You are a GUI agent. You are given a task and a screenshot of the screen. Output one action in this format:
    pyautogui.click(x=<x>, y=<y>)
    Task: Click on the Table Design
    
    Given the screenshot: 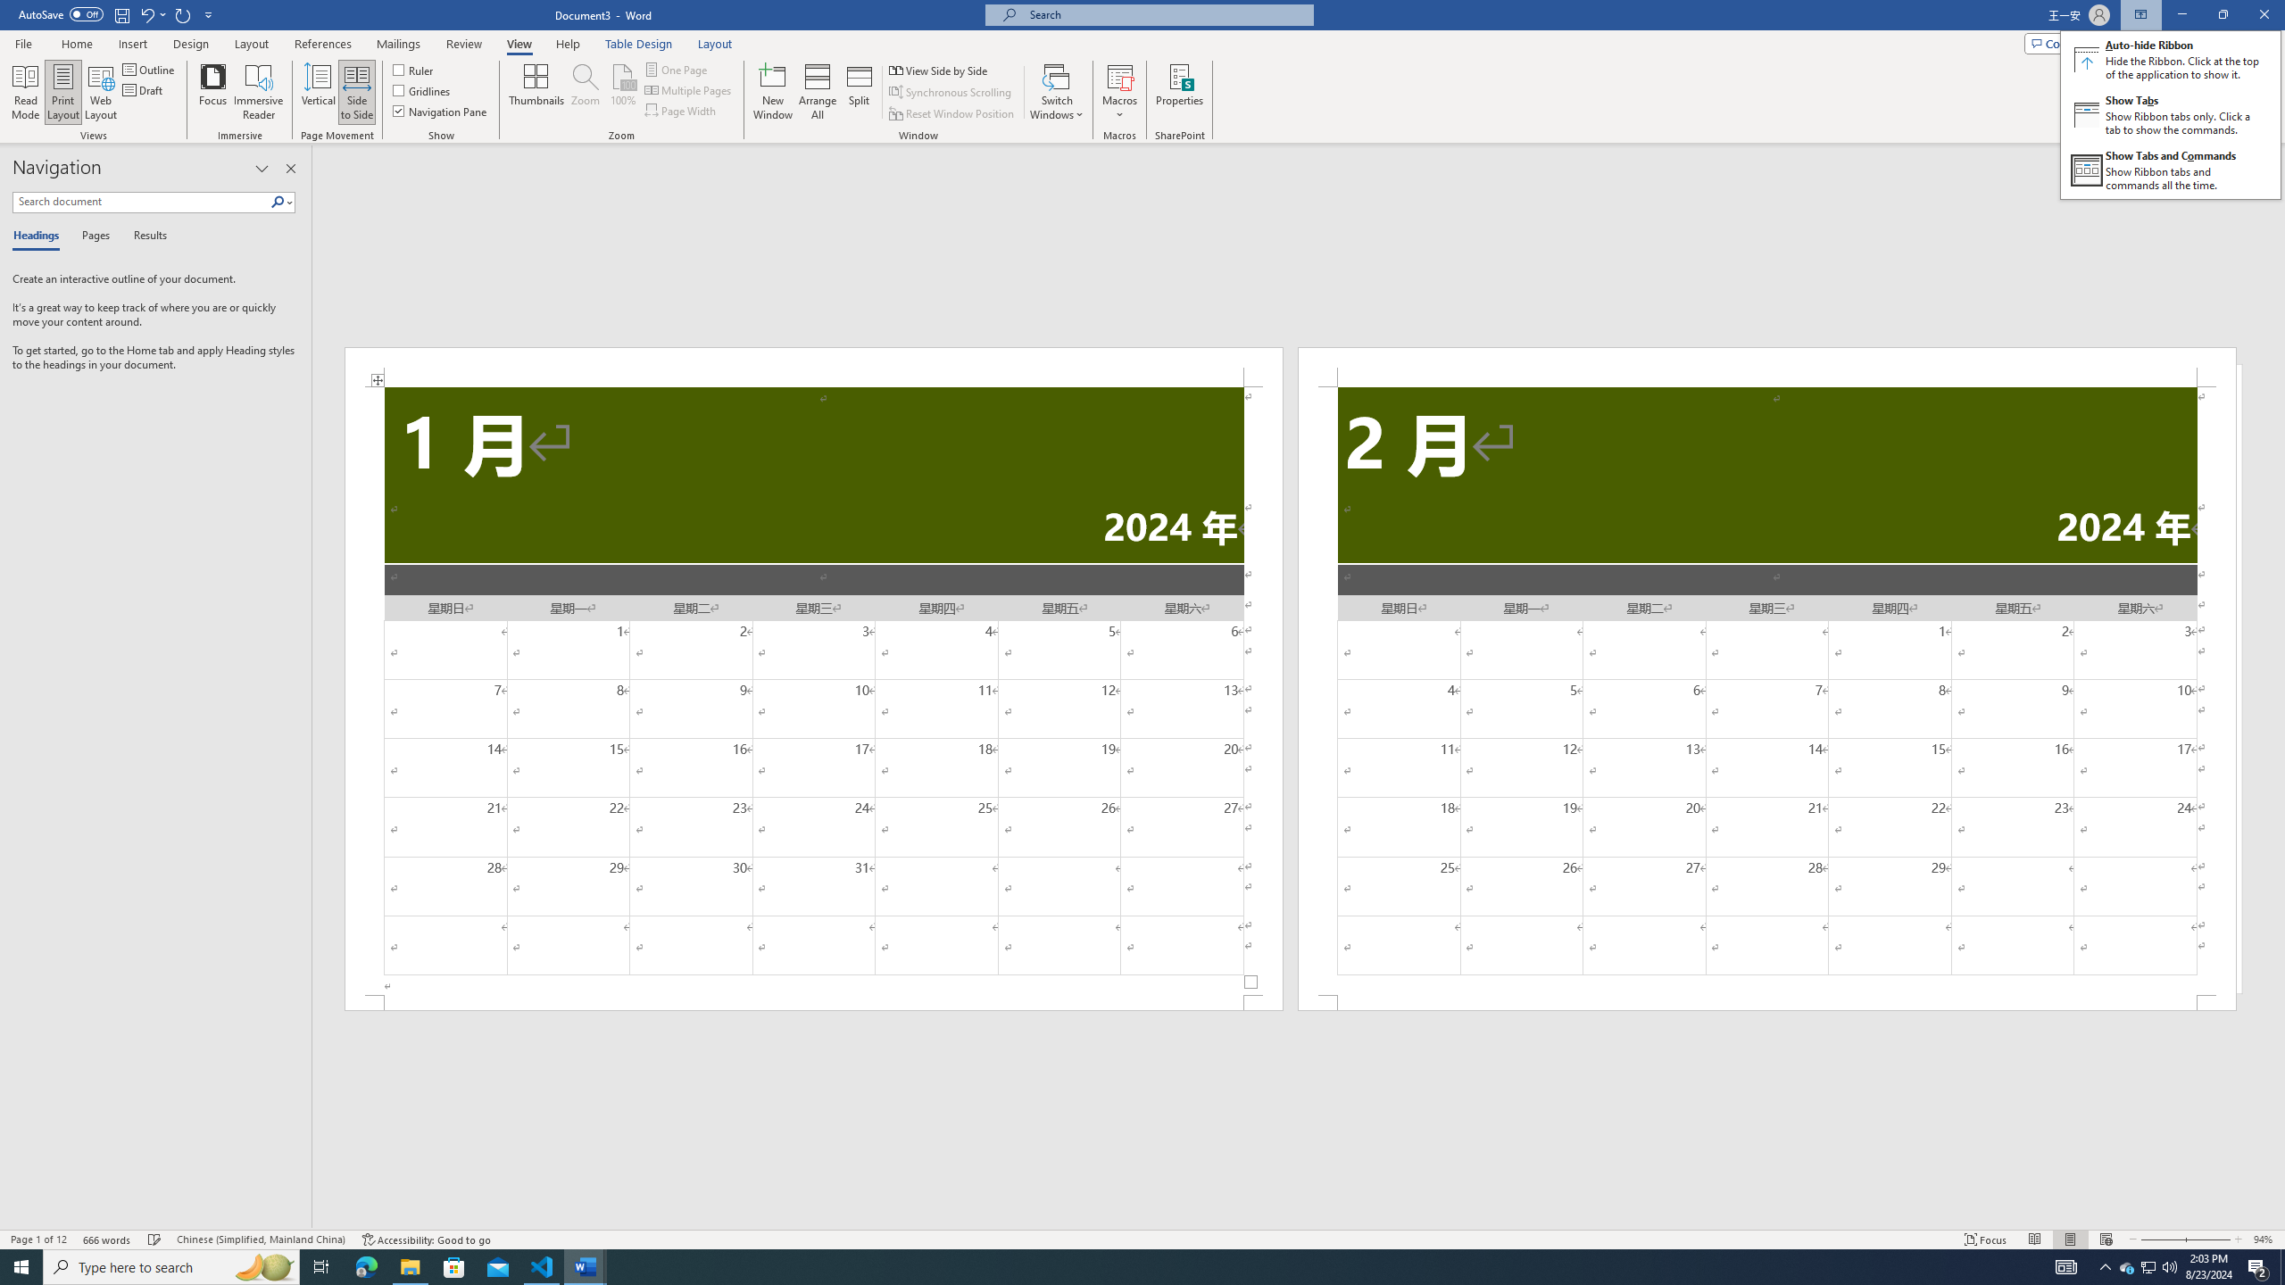 What is the action you would take?
    pyautogui.click(x=639, y=44)
    